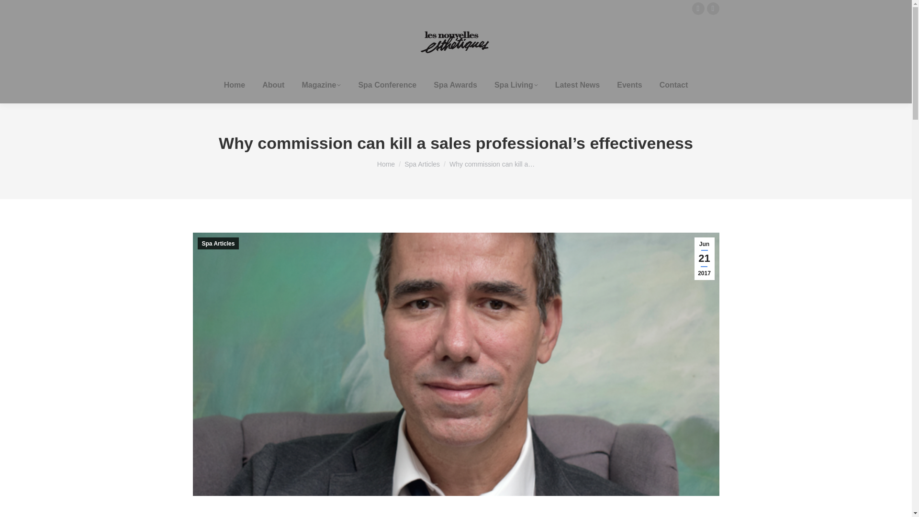 The height and width of the screenshot is (517, 919). I want to click on Contact, so click(674, 85).